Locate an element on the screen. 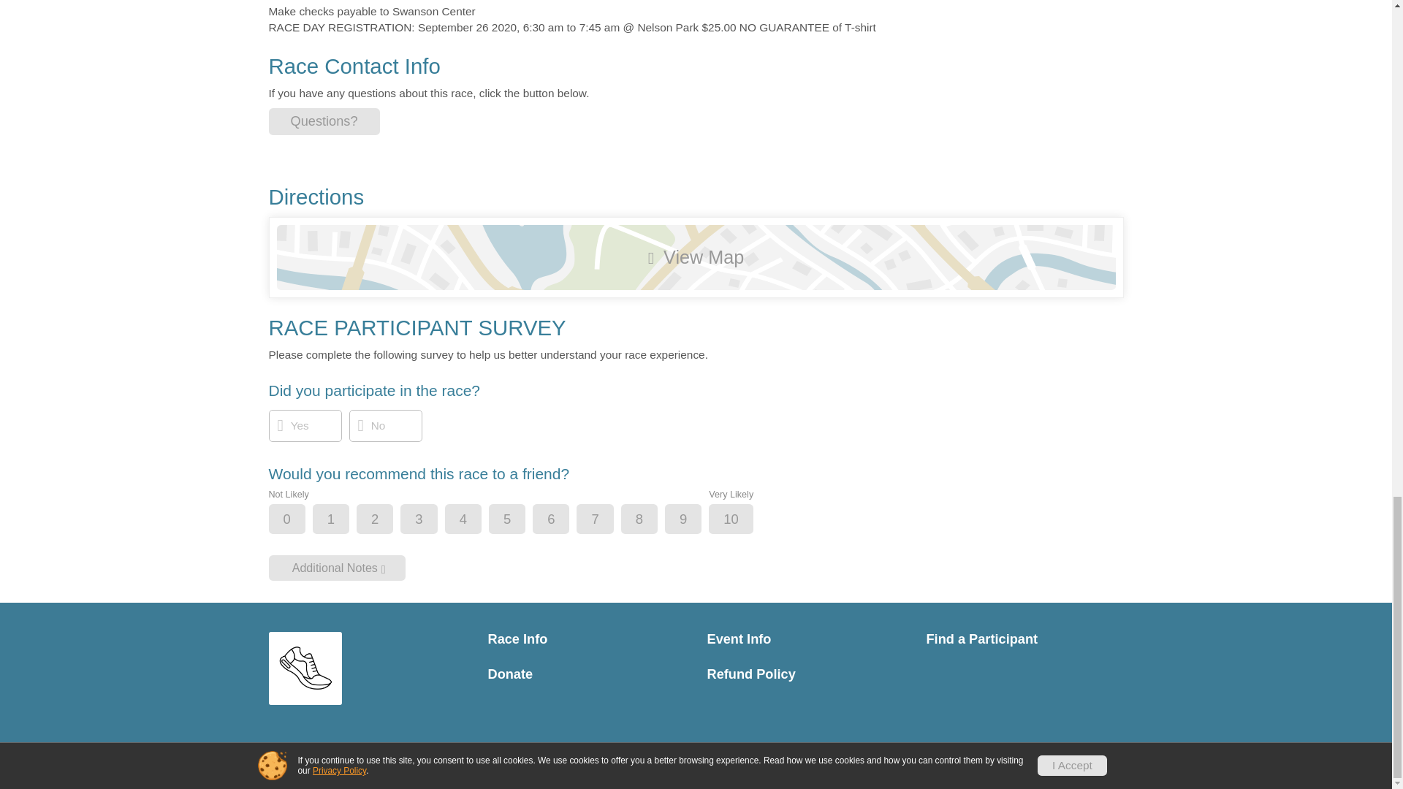 The height and width of the screenshot is (789, 1403). 10 is located at coordinates (742, 520).